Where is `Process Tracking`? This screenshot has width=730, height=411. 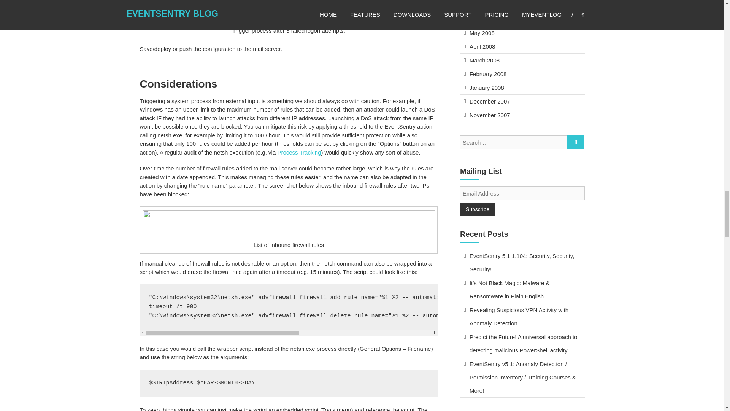 Process Tracking is located at coordinates (299, 152).